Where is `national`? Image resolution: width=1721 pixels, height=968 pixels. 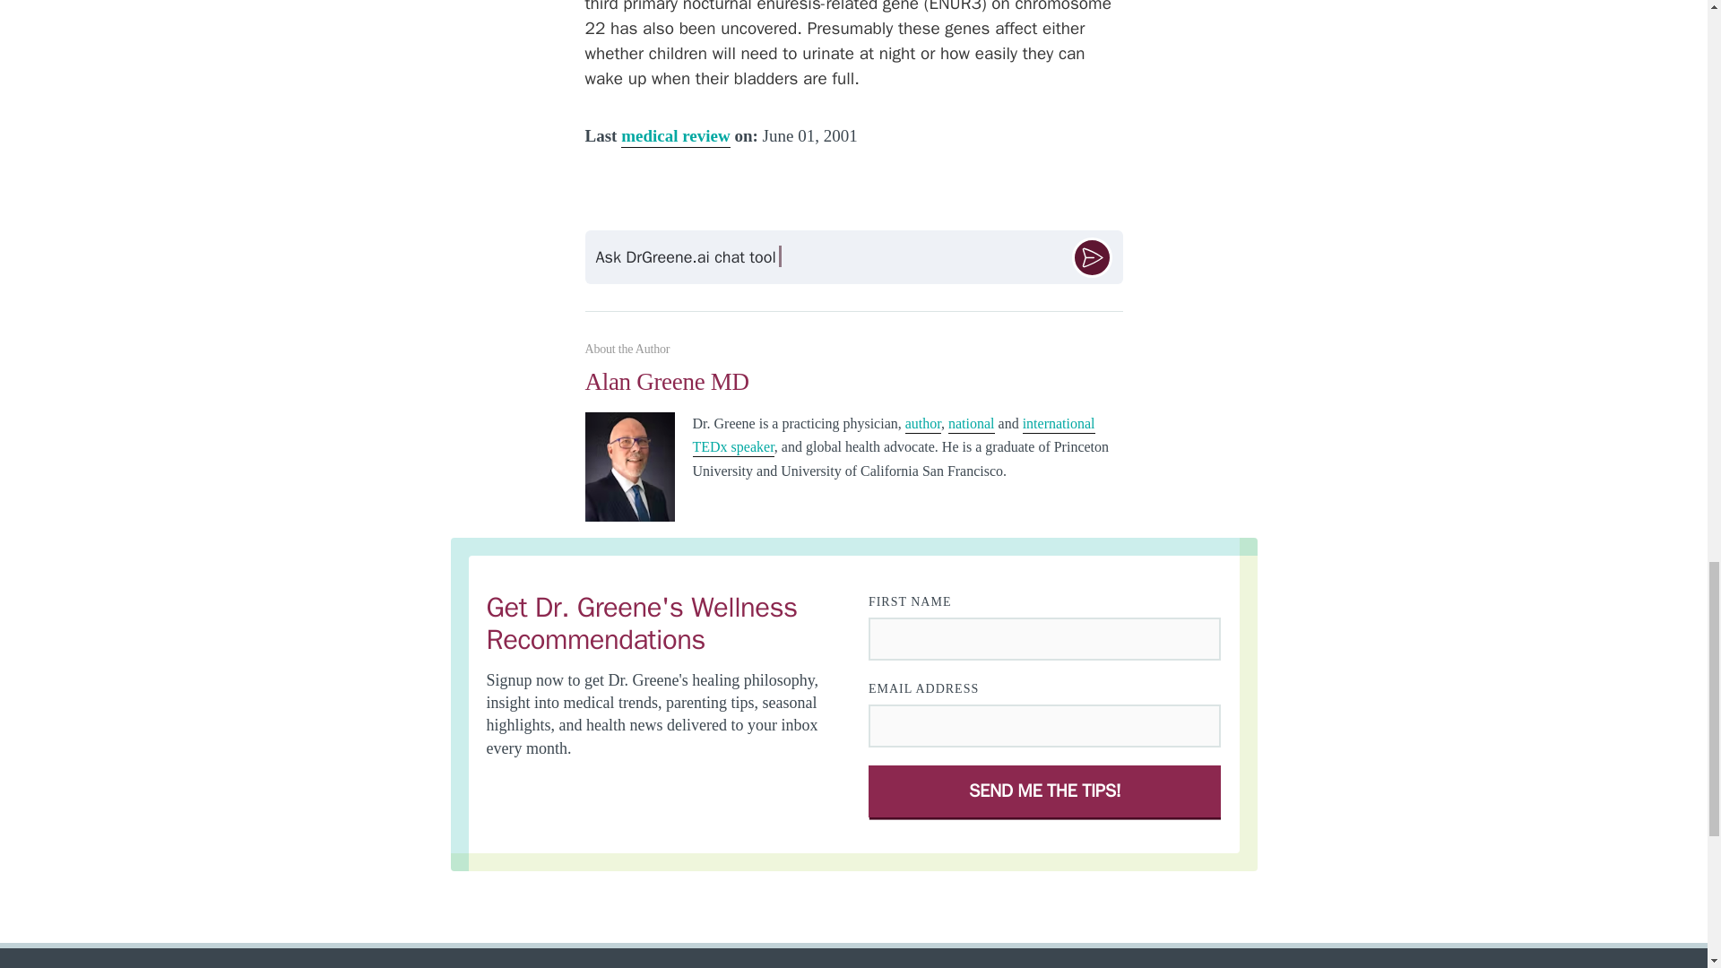
national is located at coordinates (971, 425).